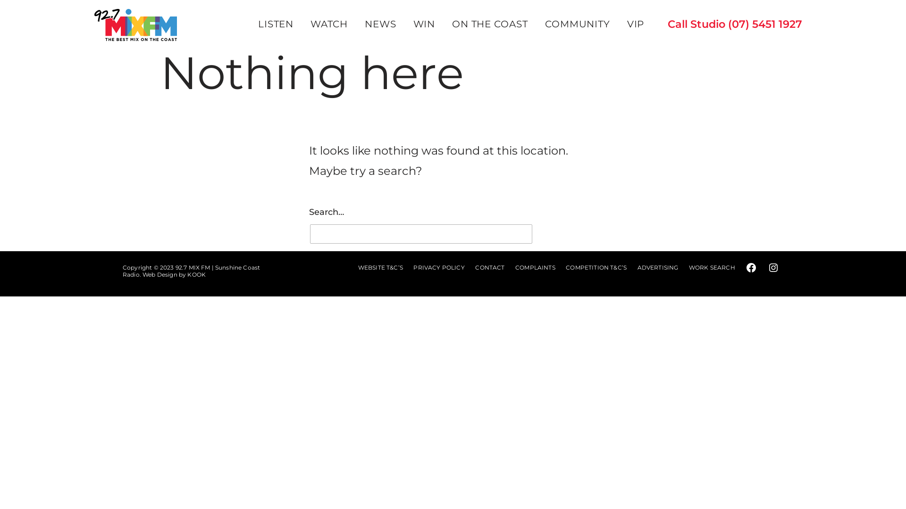  I want to click on CONTACT, so click(490, 268).